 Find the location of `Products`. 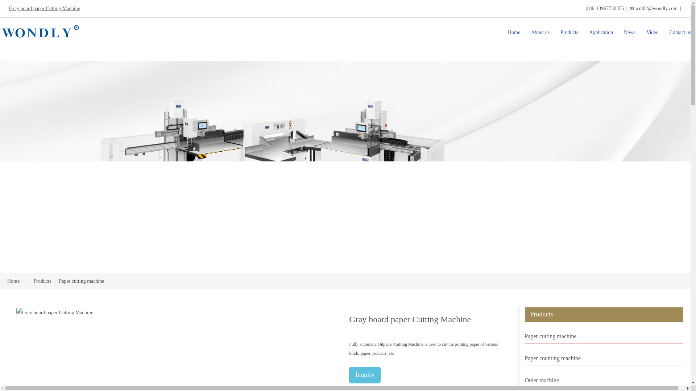

Products is located at coordinates (42, 281).